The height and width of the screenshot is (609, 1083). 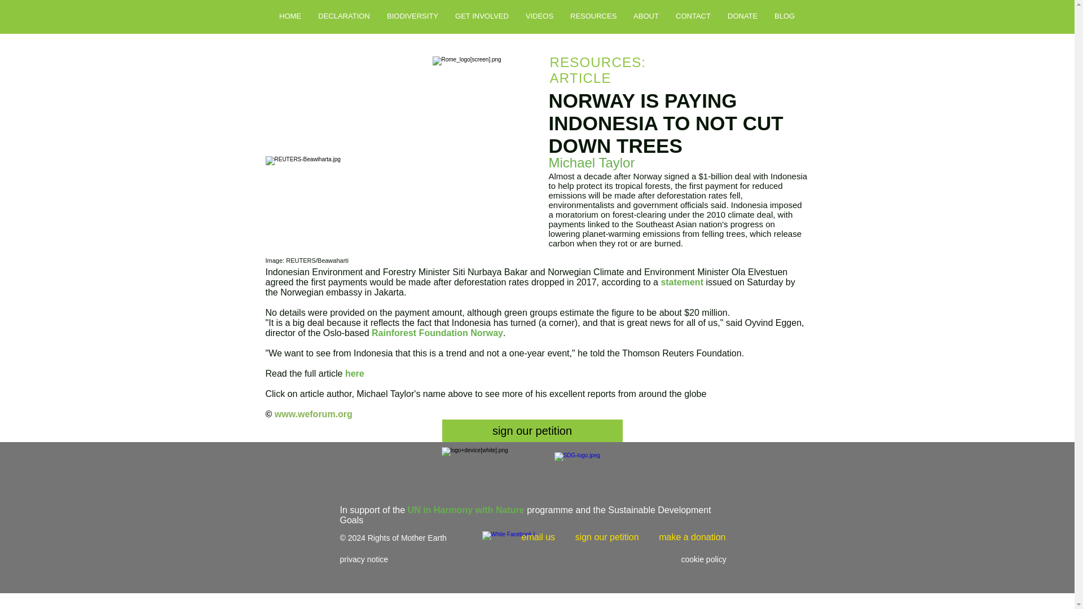 What do you see at coordinates (354, 373) in the screenshot?
I see `here` at bounding box center [354, 373].